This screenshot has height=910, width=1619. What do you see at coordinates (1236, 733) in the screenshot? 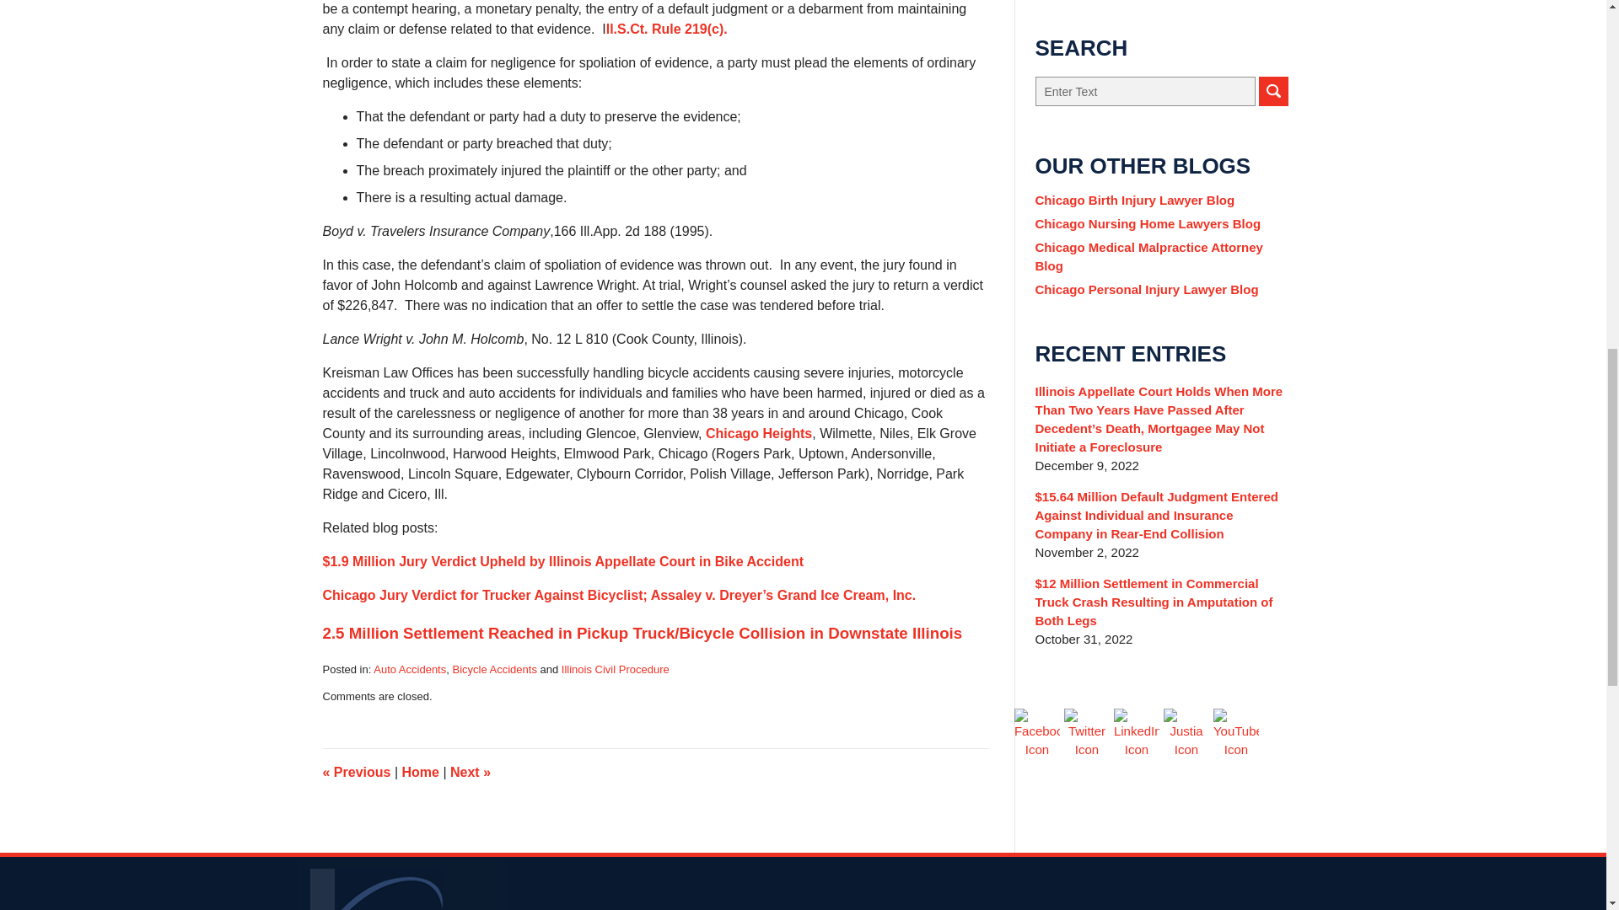
I see `YouTube` at bounding box center [1236, 733].